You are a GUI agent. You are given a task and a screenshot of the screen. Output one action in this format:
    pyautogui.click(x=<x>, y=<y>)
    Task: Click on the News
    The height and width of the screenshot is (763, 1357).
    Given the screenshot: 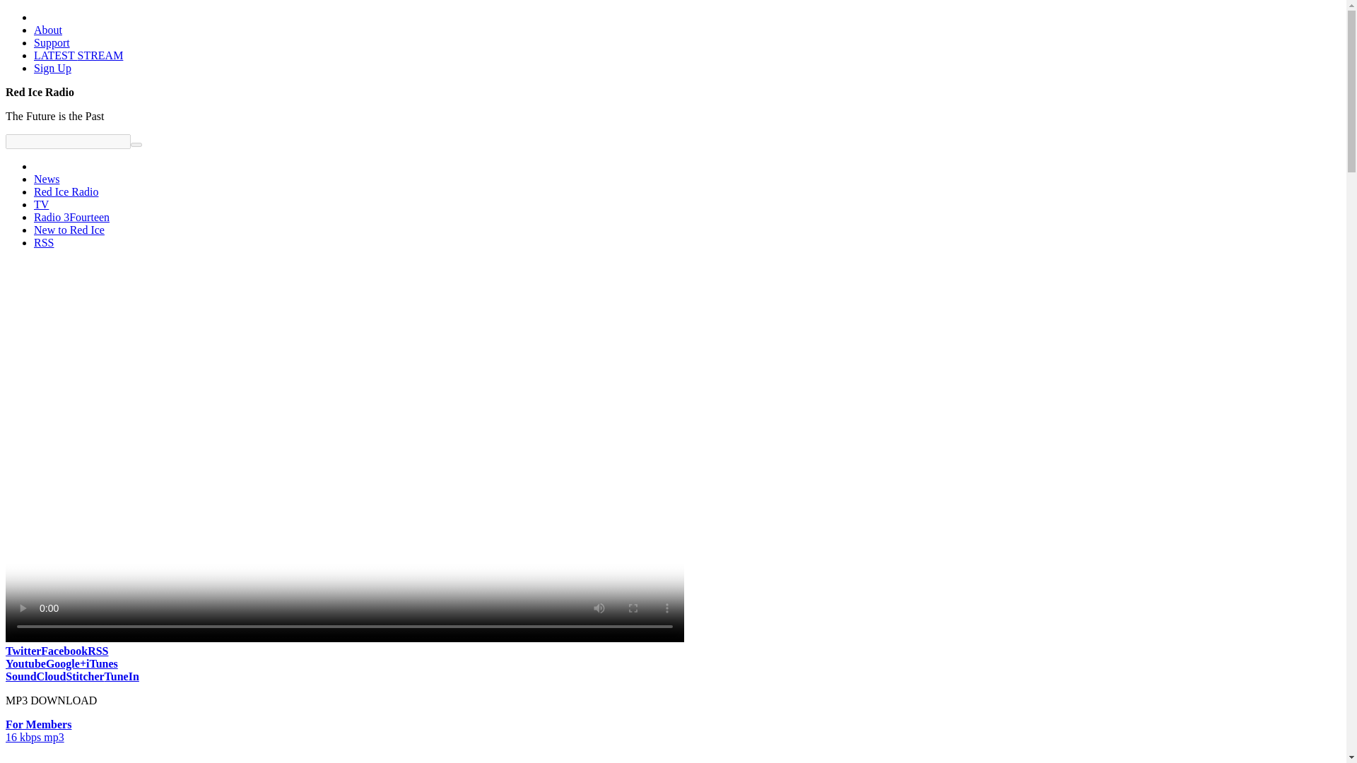 What is the action you would take?
    pyautogui.click(x=47, y=179)
    